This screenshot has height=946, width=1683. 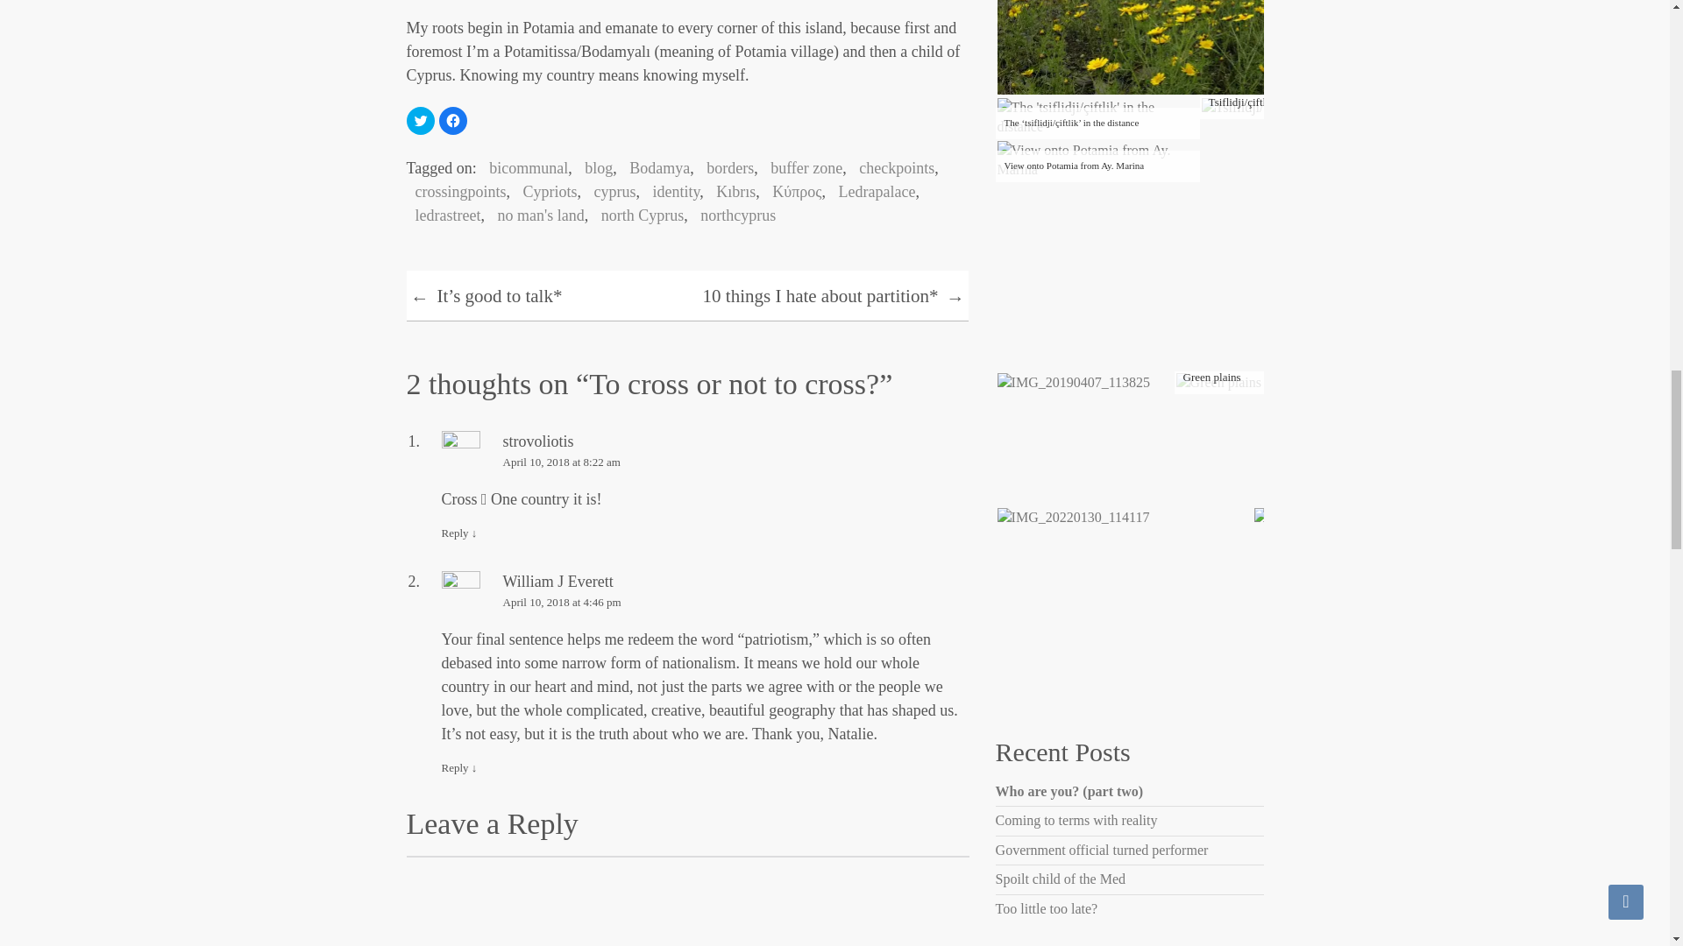 What do you see at coordinates (705, 462) in the screenshot?
I see `April 10, 2018 at 8:22 am` at bounding box center [705, 462].